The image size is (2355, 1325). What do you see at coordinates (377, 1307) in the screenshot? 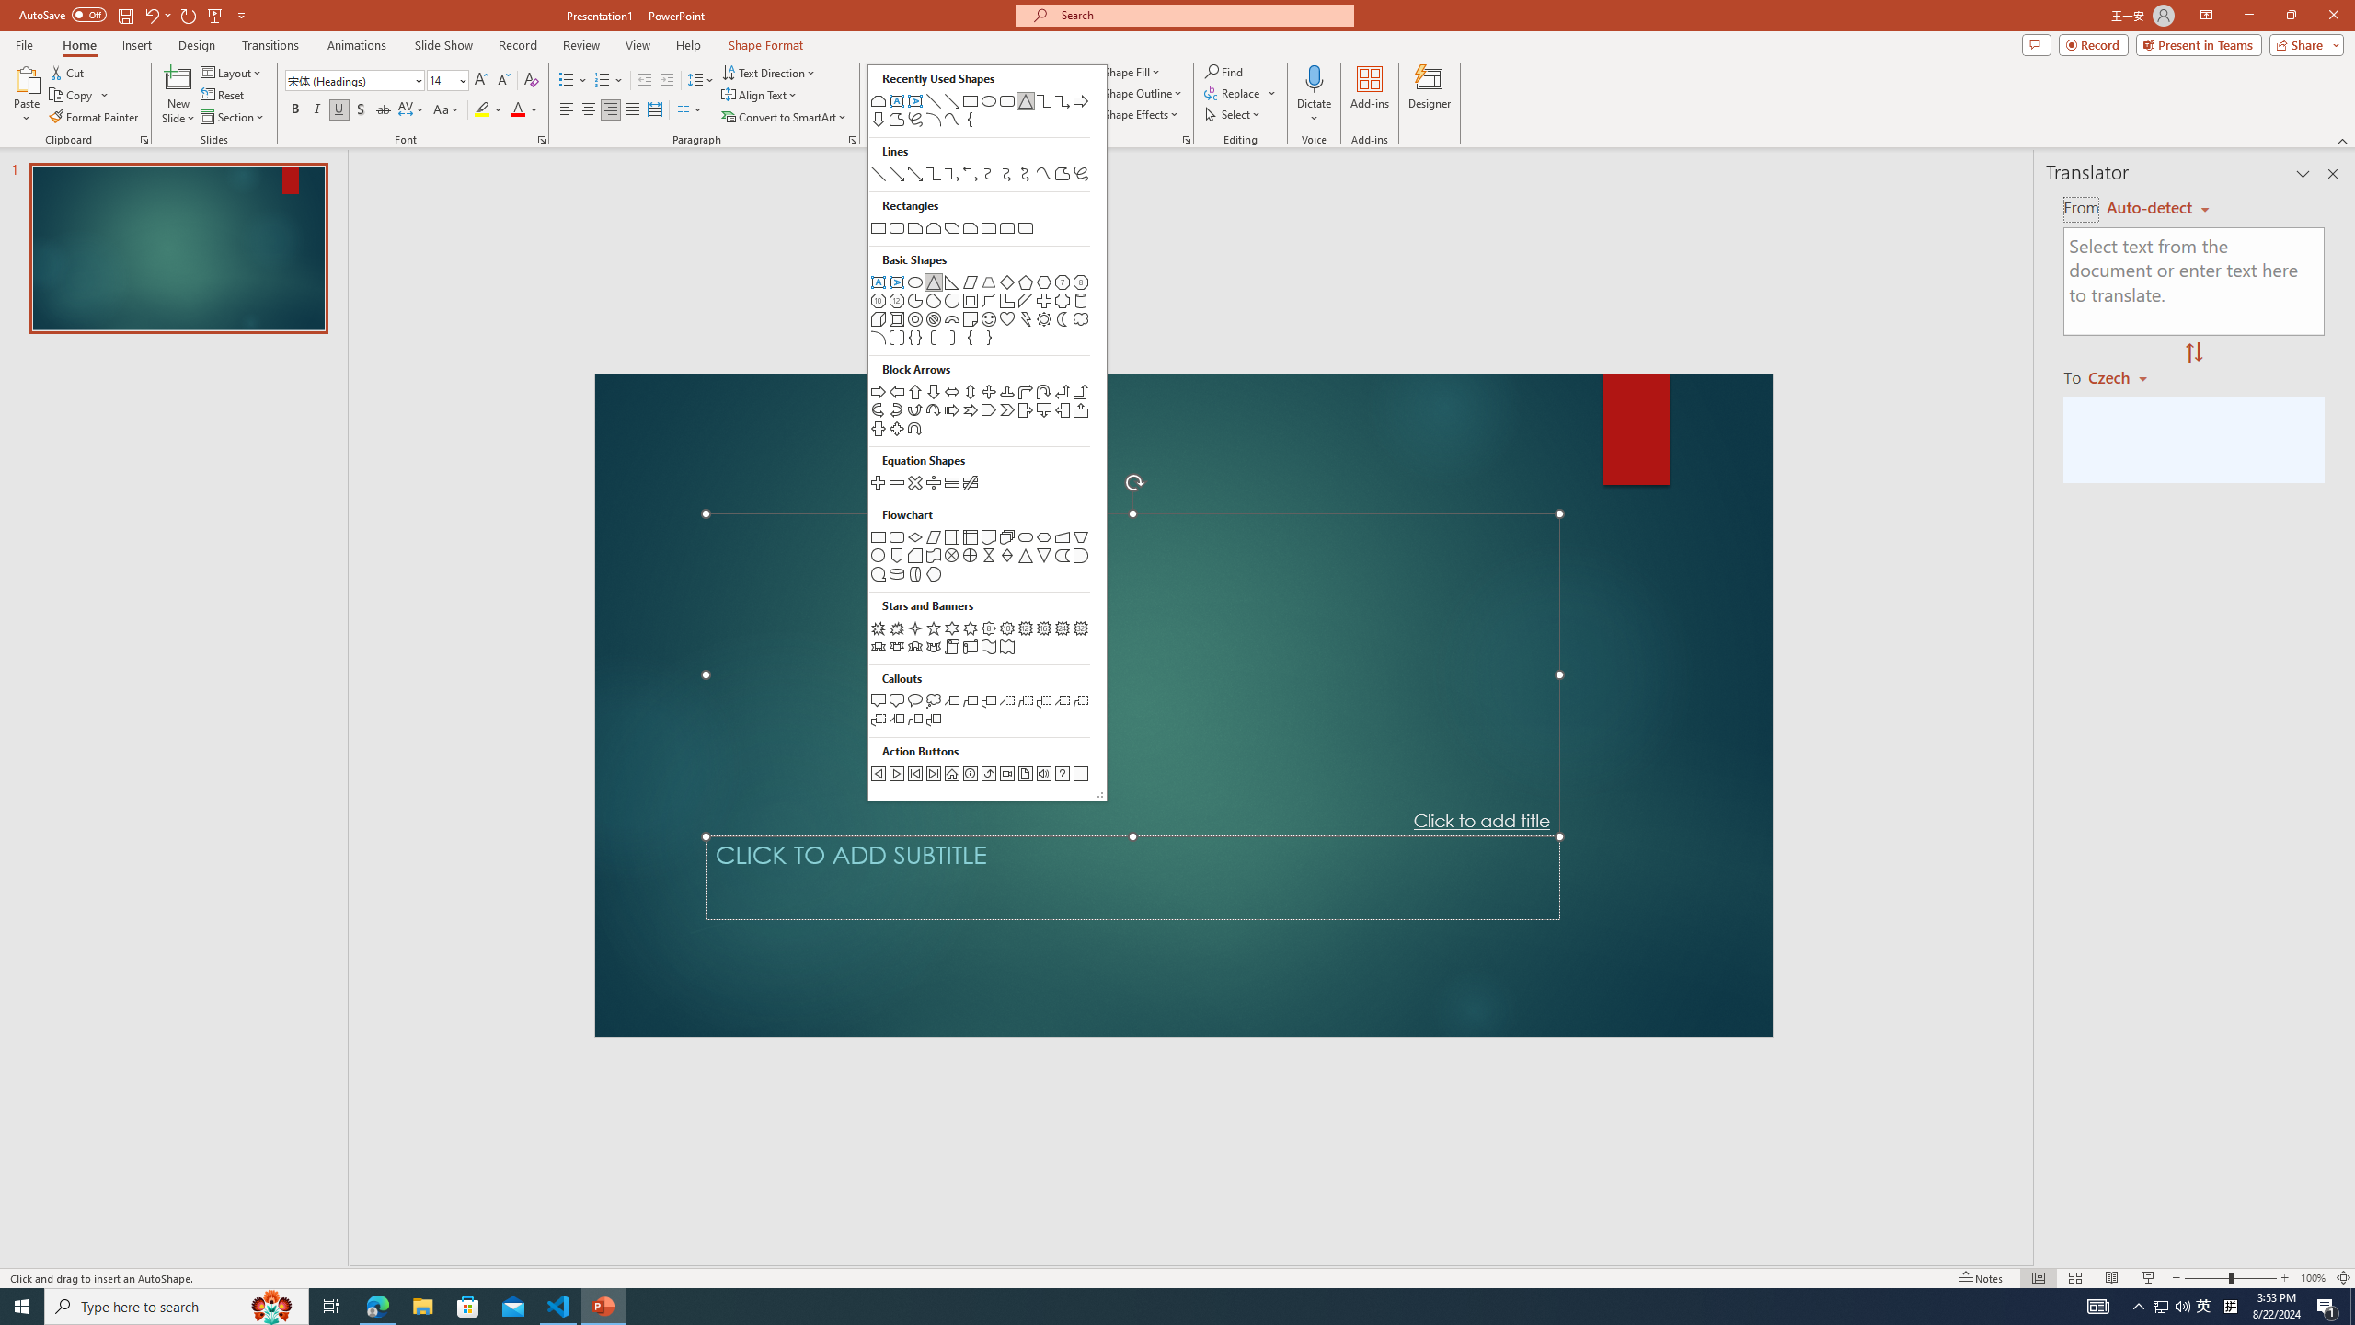
I see `Microsoft Edge - 1 running window` at bounding box center [377, 1307].